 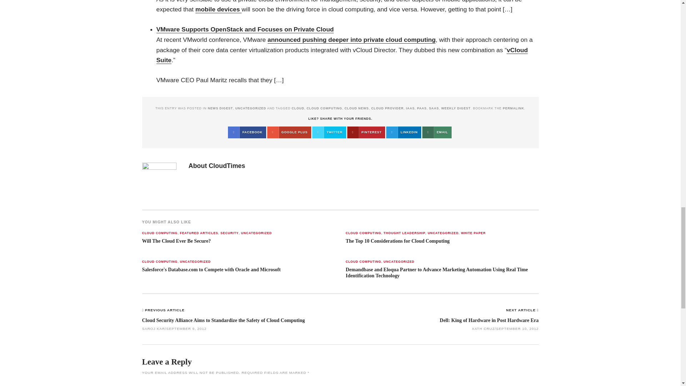 What do you see at coordinates (352, 40) in the screenshot?
I see `VMware Catches The Cloud Fever Too` at bounding box center [352, 40].